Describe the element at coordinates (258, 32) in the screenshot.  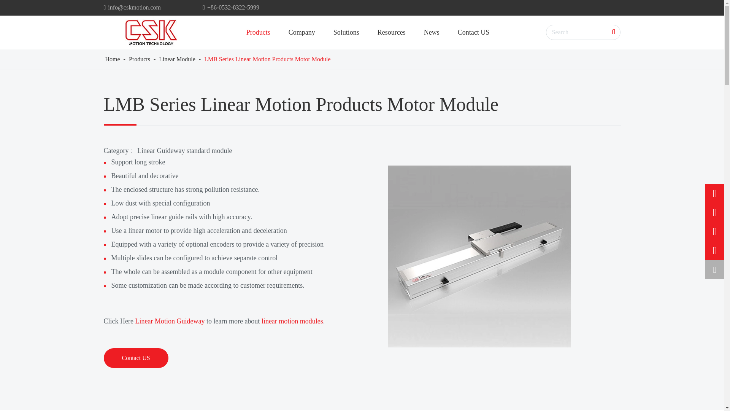
I see `Products` at that location.